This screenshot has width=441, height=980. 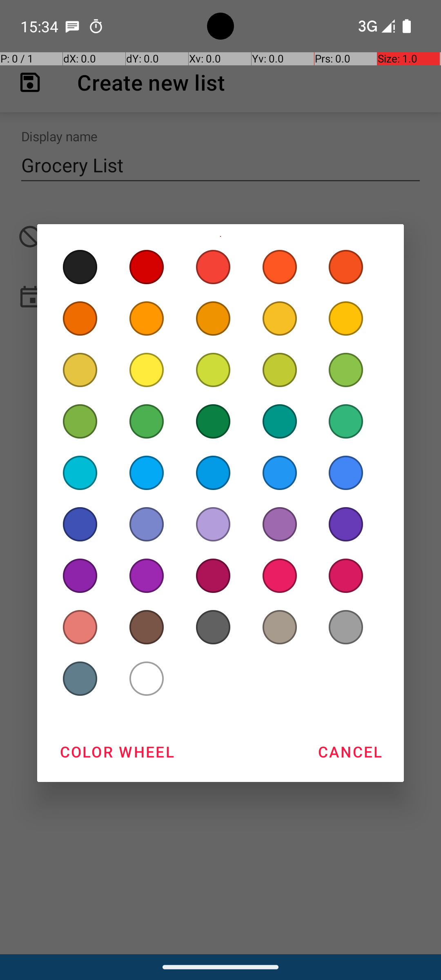 I want to click on COLOR WHEEL, so click(x=117, y=752).